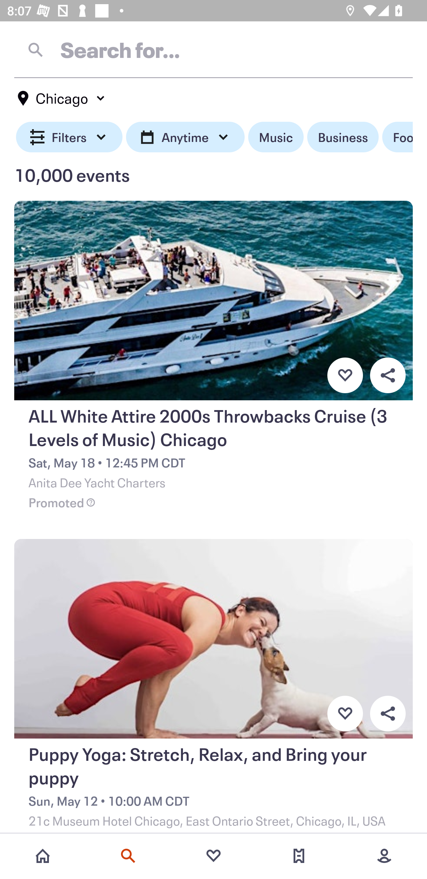  Describe the element at coordinates (388, 375) in the screenshot. I see `Overflow menu button` at that location.